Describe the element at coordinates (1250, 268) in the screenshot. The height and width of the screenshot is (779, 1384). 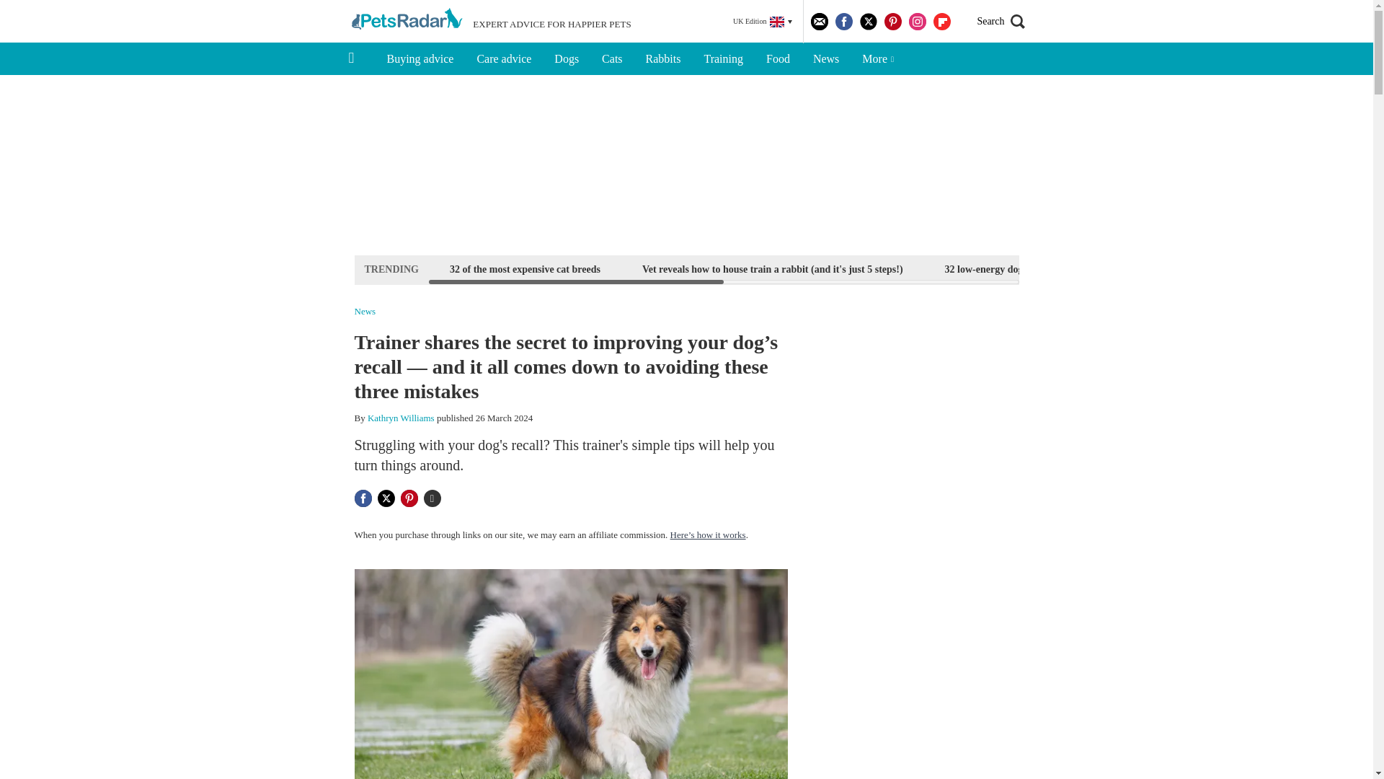
I see `Best rabbit toys 2024` at that location.